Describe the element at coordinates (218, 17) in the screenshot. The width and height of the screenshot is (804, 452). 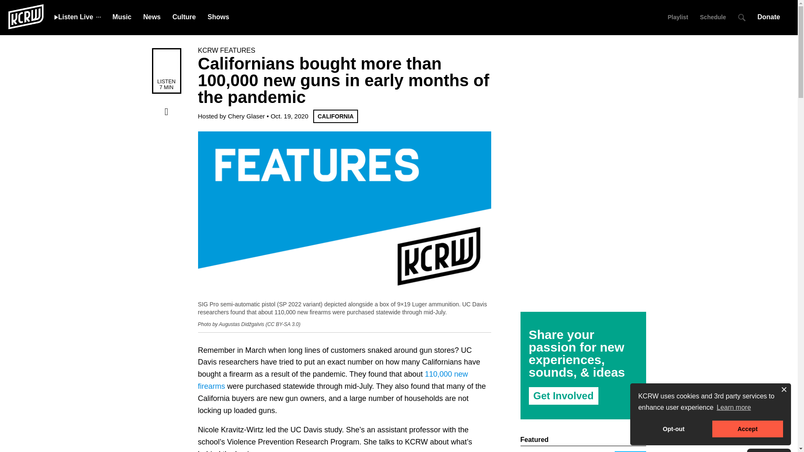
I see `Shows` at that location.